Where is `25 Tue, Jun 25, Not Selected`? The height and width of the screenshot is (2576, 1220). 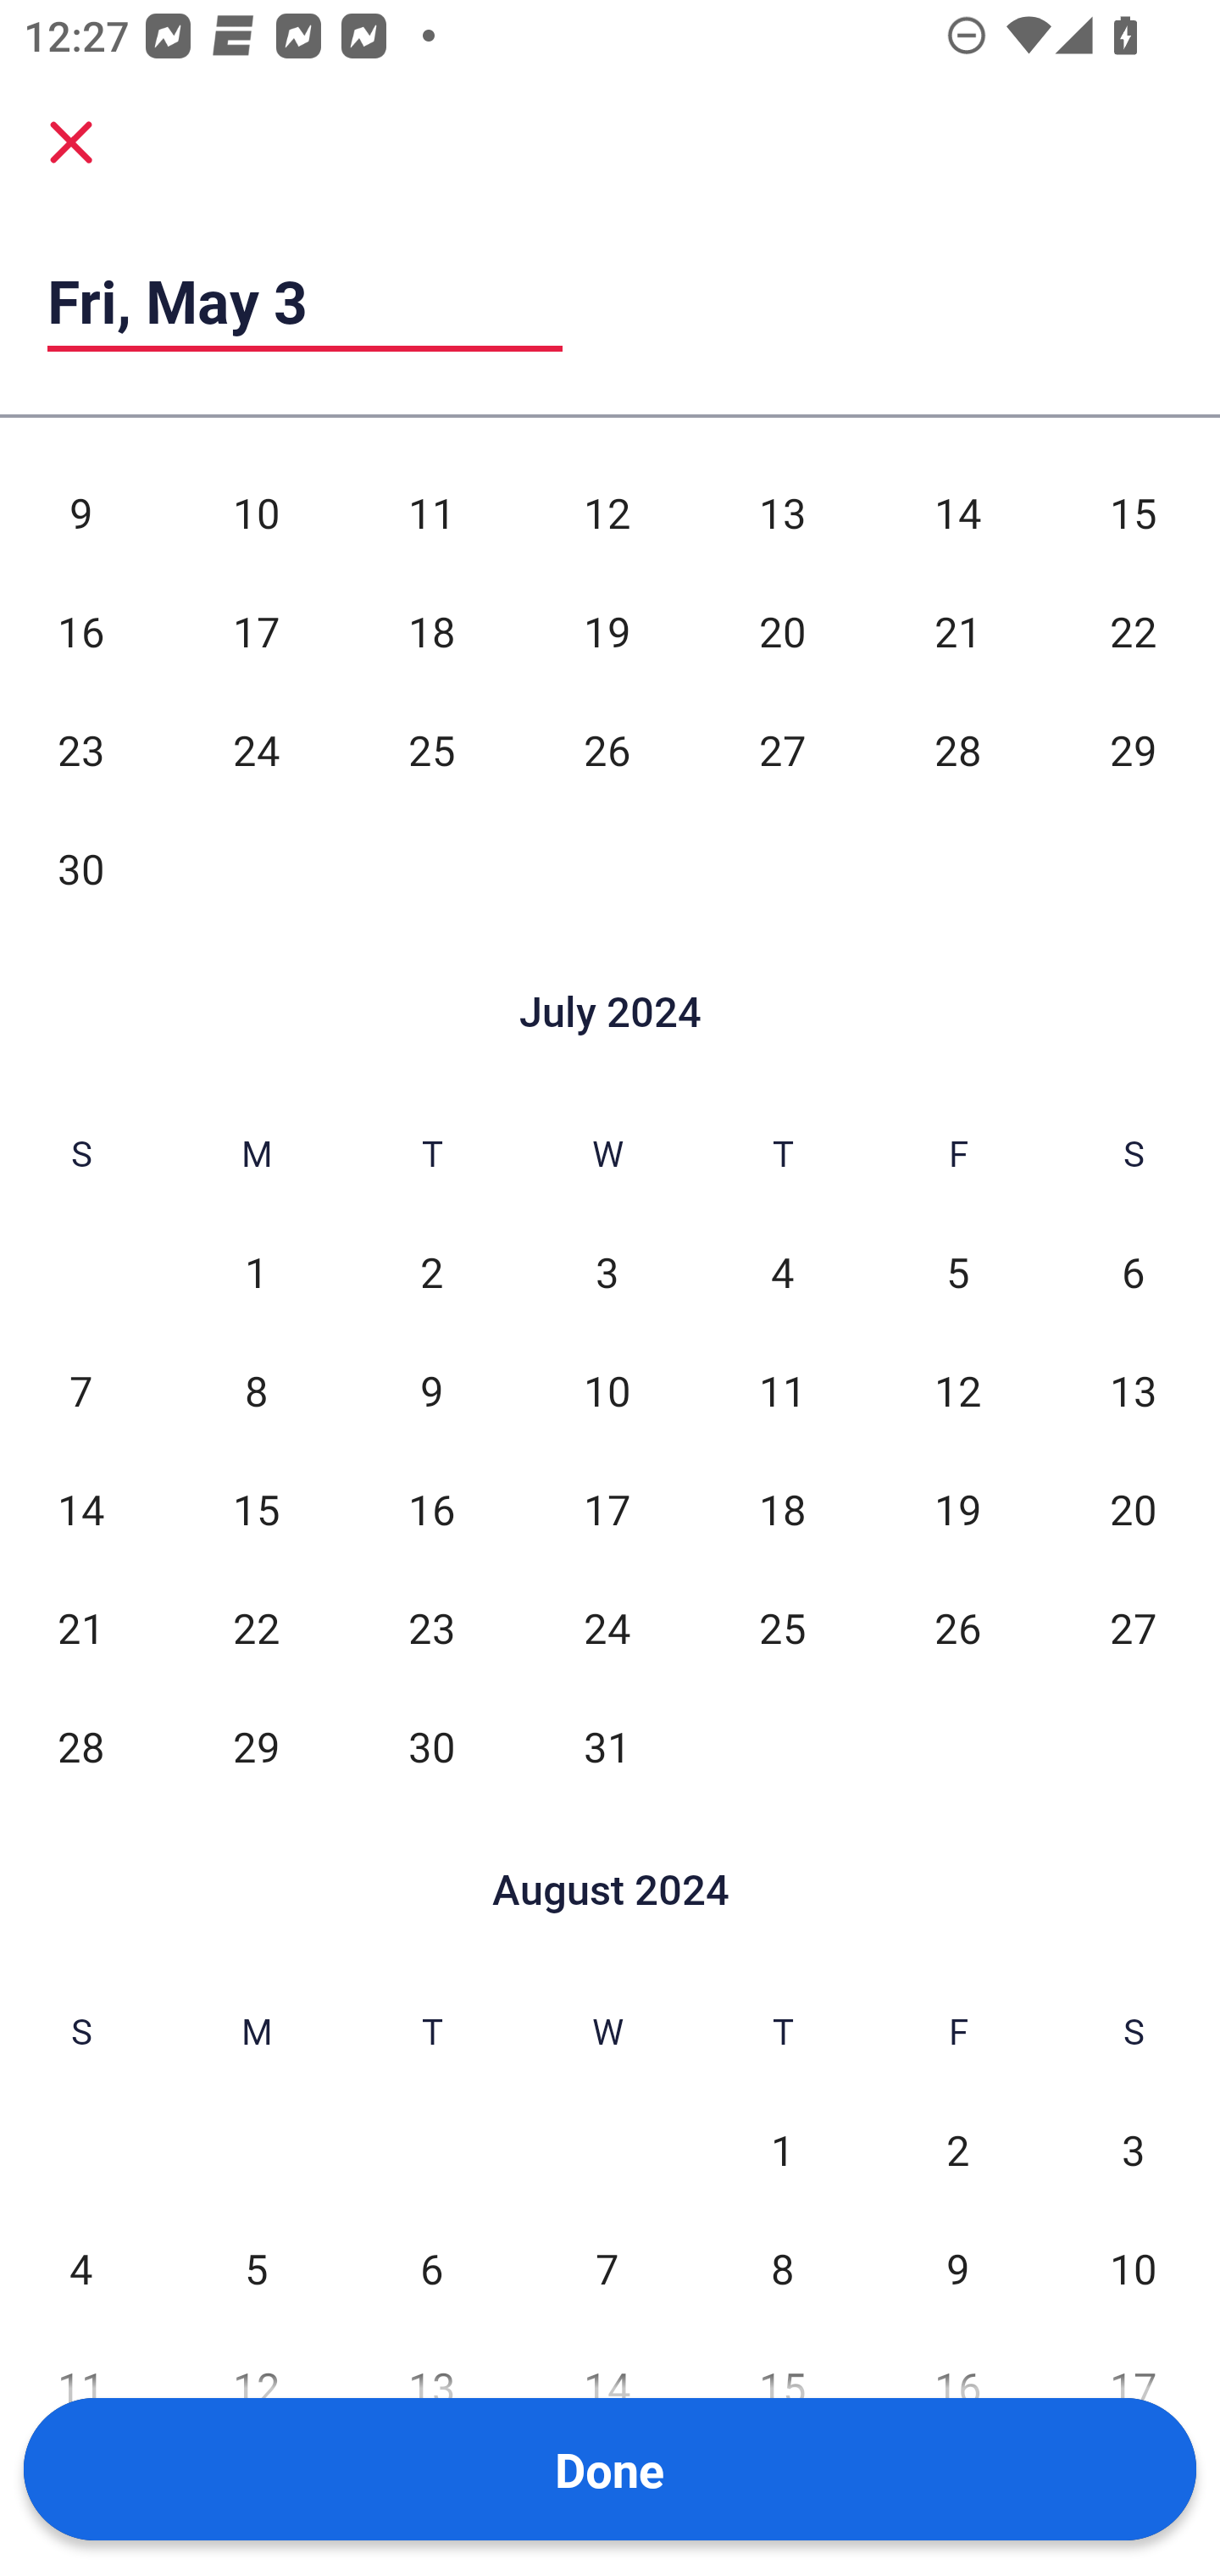 25 Tue, Jun 25, Not Selected is located at coordinates (432, 749).